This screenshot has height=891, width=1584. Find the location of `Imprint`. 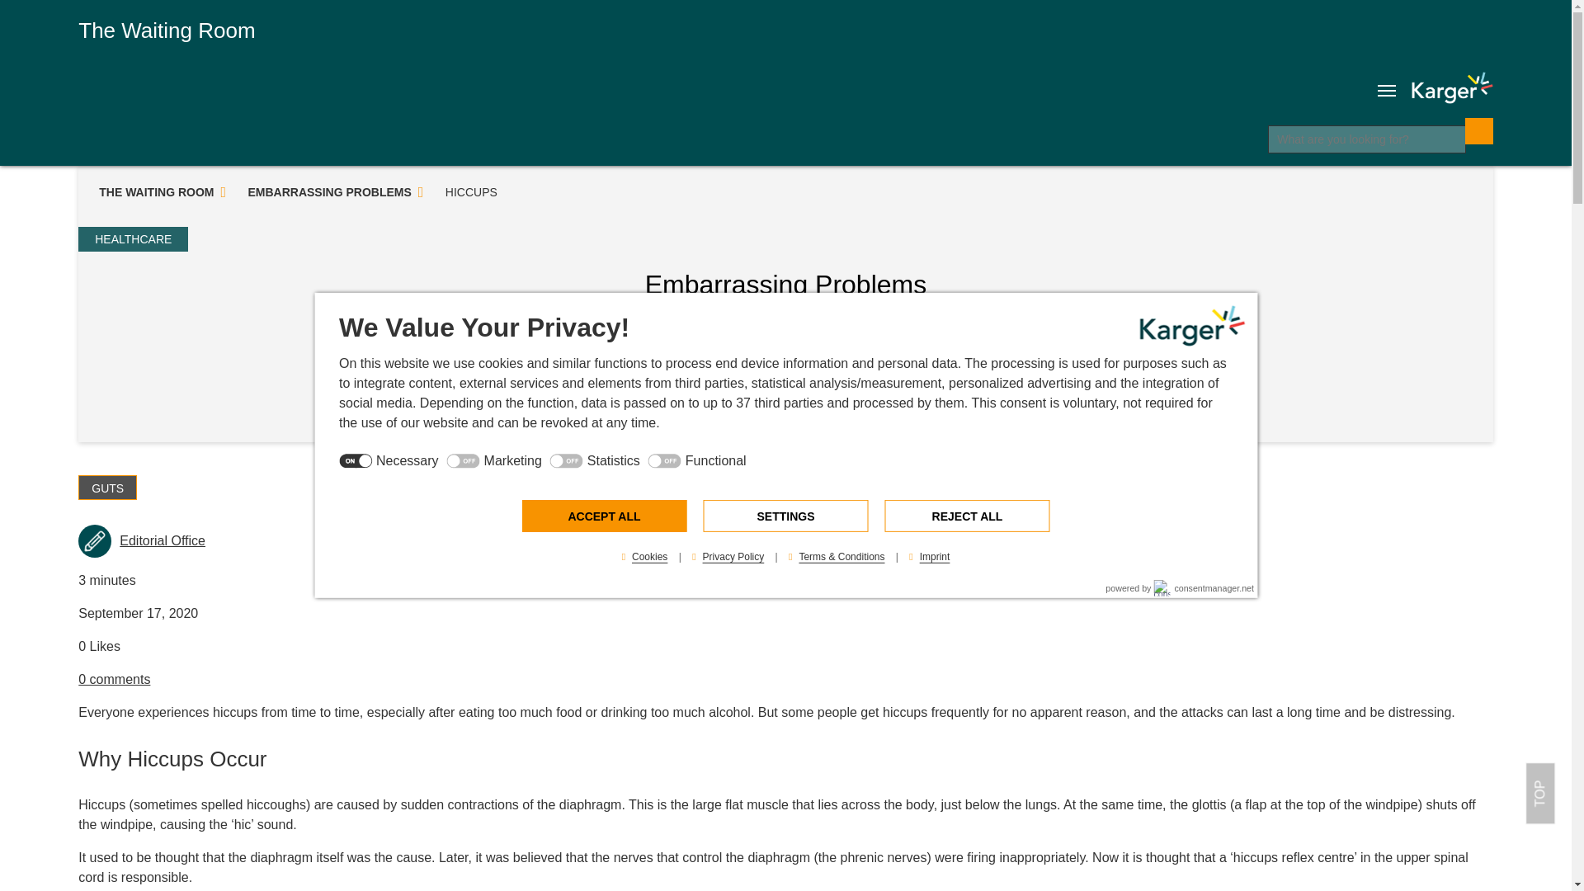

Imprint is located at coordinates (929, 556).